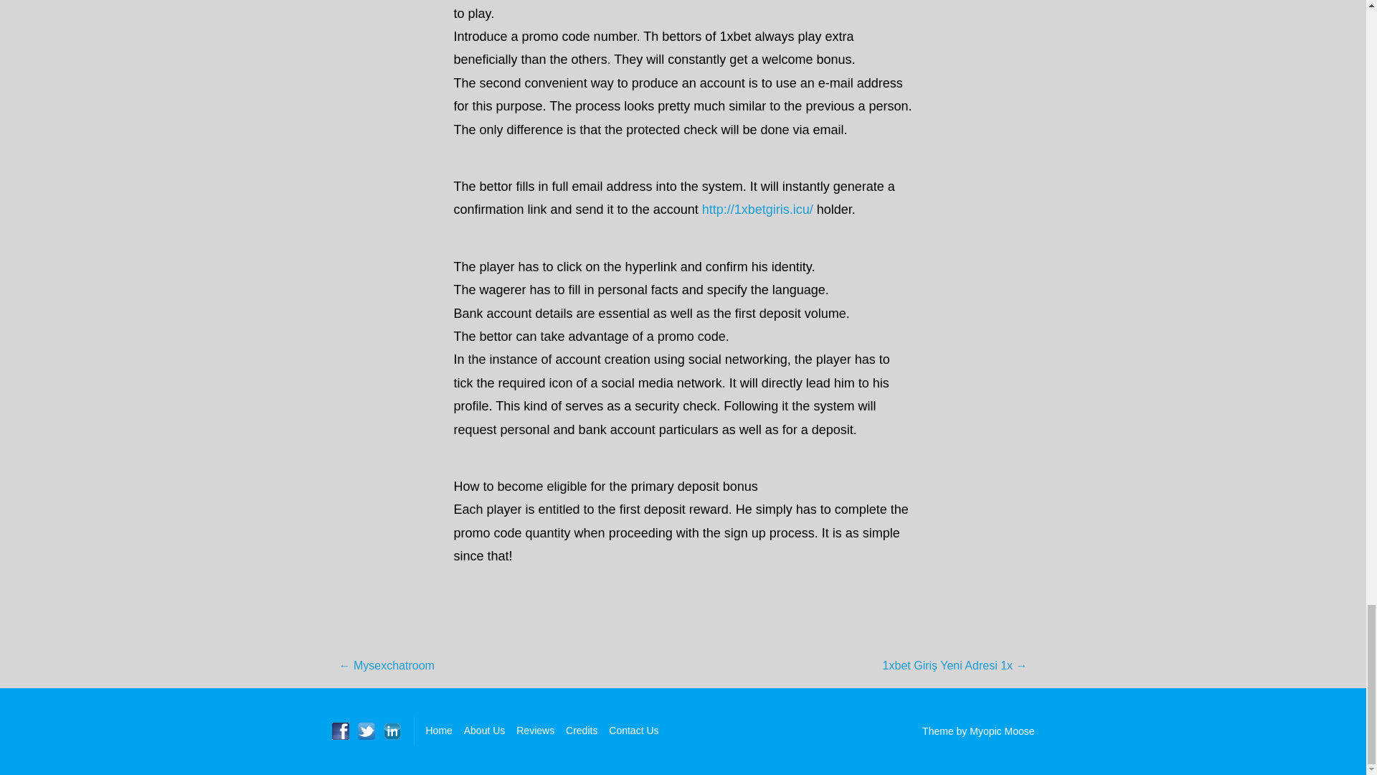 The height and width of the screenshot is (775, 1377). I want to click on Follow Us on LinkedIn, so click(392, 731).